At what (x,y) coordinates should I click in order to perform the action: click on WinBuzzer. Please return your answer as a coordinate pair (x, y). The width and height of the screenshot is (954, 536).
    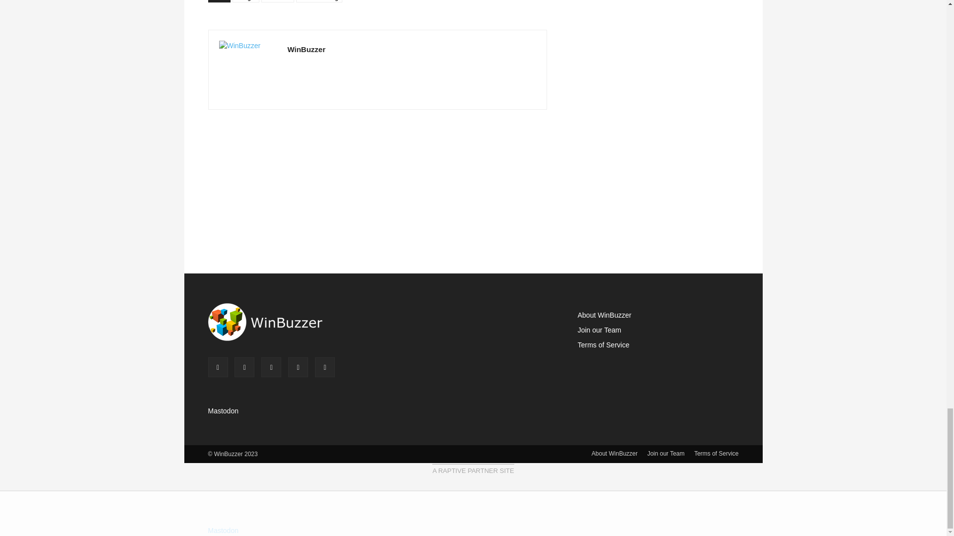
    Looking at the image, I should click on (247, 69).